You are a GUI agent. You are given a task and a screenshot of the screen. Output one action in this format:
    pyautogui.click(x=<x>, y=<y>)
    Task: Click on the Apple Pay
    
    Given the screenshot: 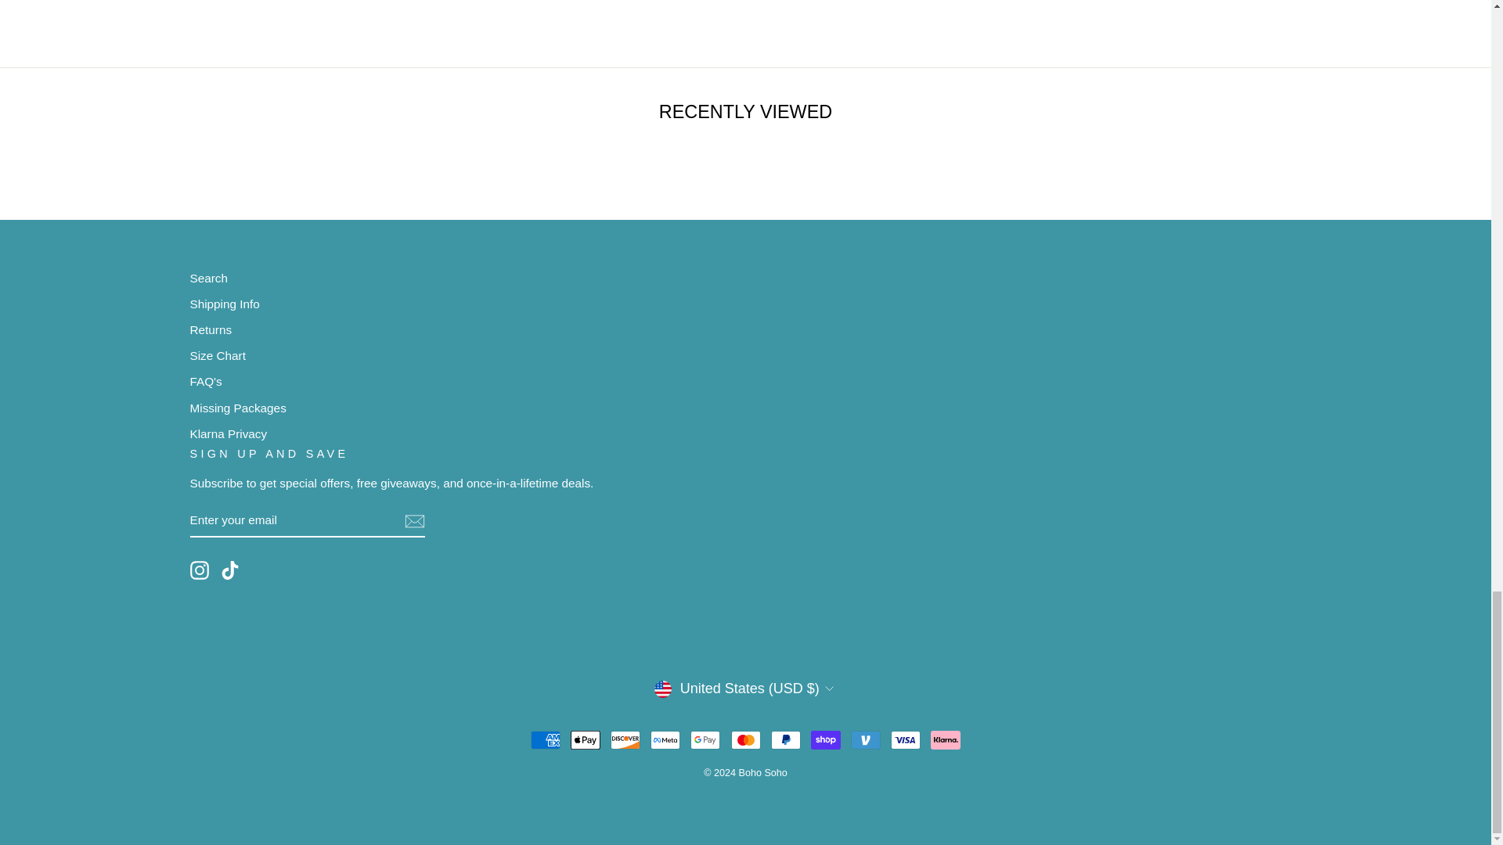 What is the action you would take?
    pyautogui.click(x=586, y=740)
    